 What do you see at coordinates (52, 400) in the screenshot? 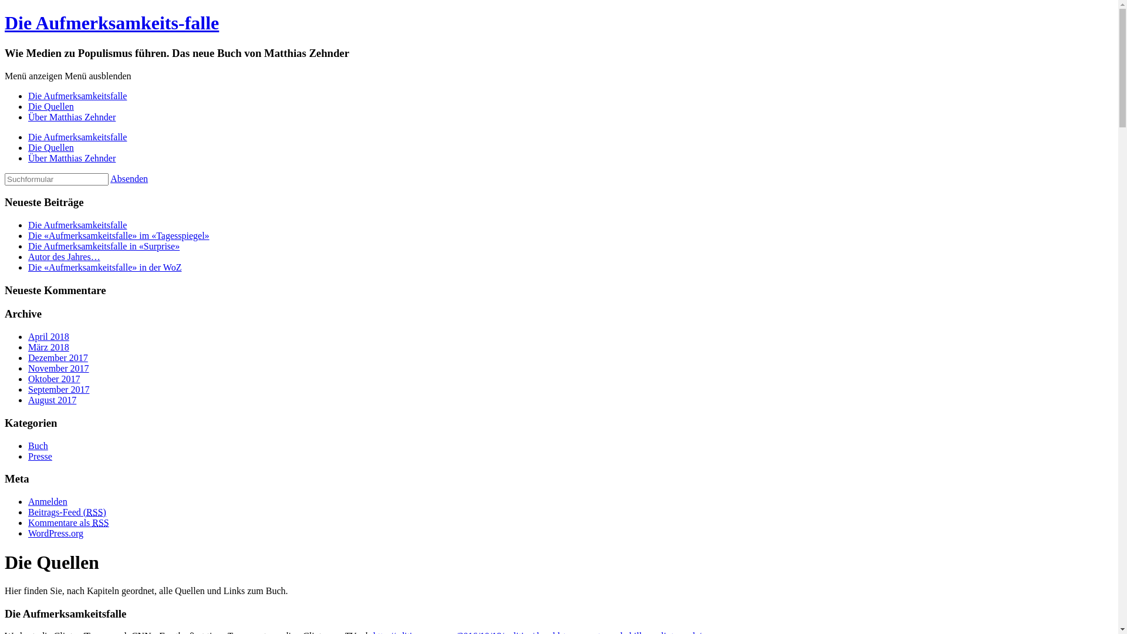
I see `August 2017` at bounding box center [52, 400].